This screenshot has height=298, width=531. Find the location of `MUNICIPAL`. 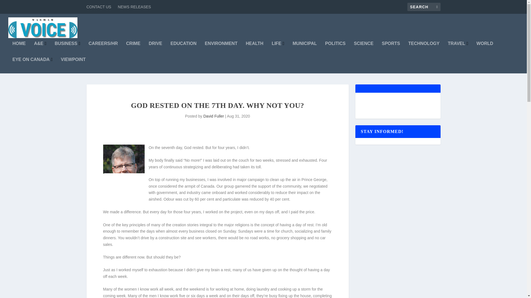

MUNICIPAL is located at coordinates (305, 49).